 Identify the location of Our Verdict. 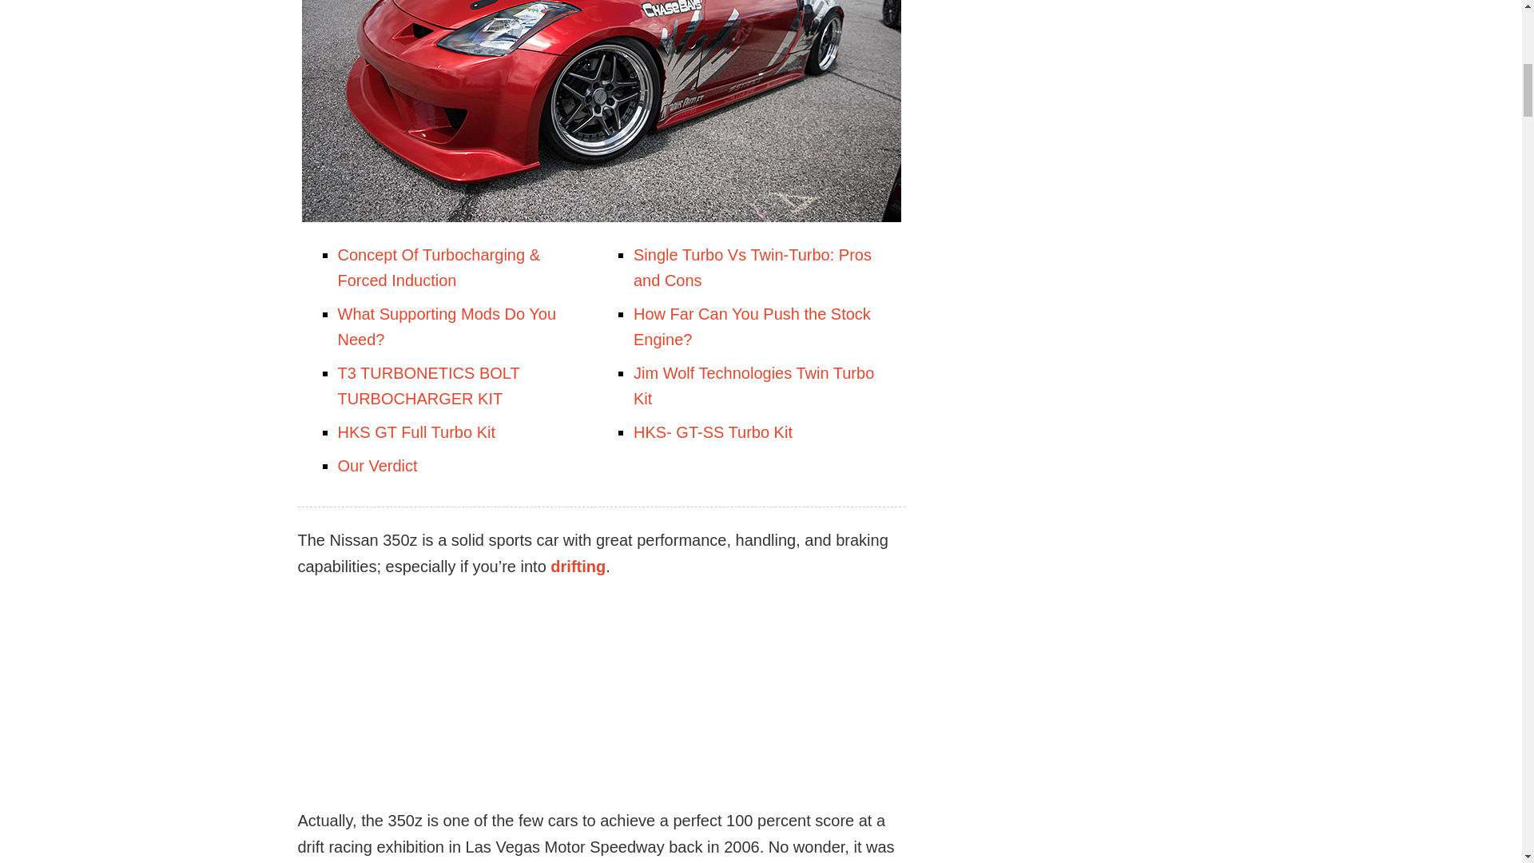
(377, 466).